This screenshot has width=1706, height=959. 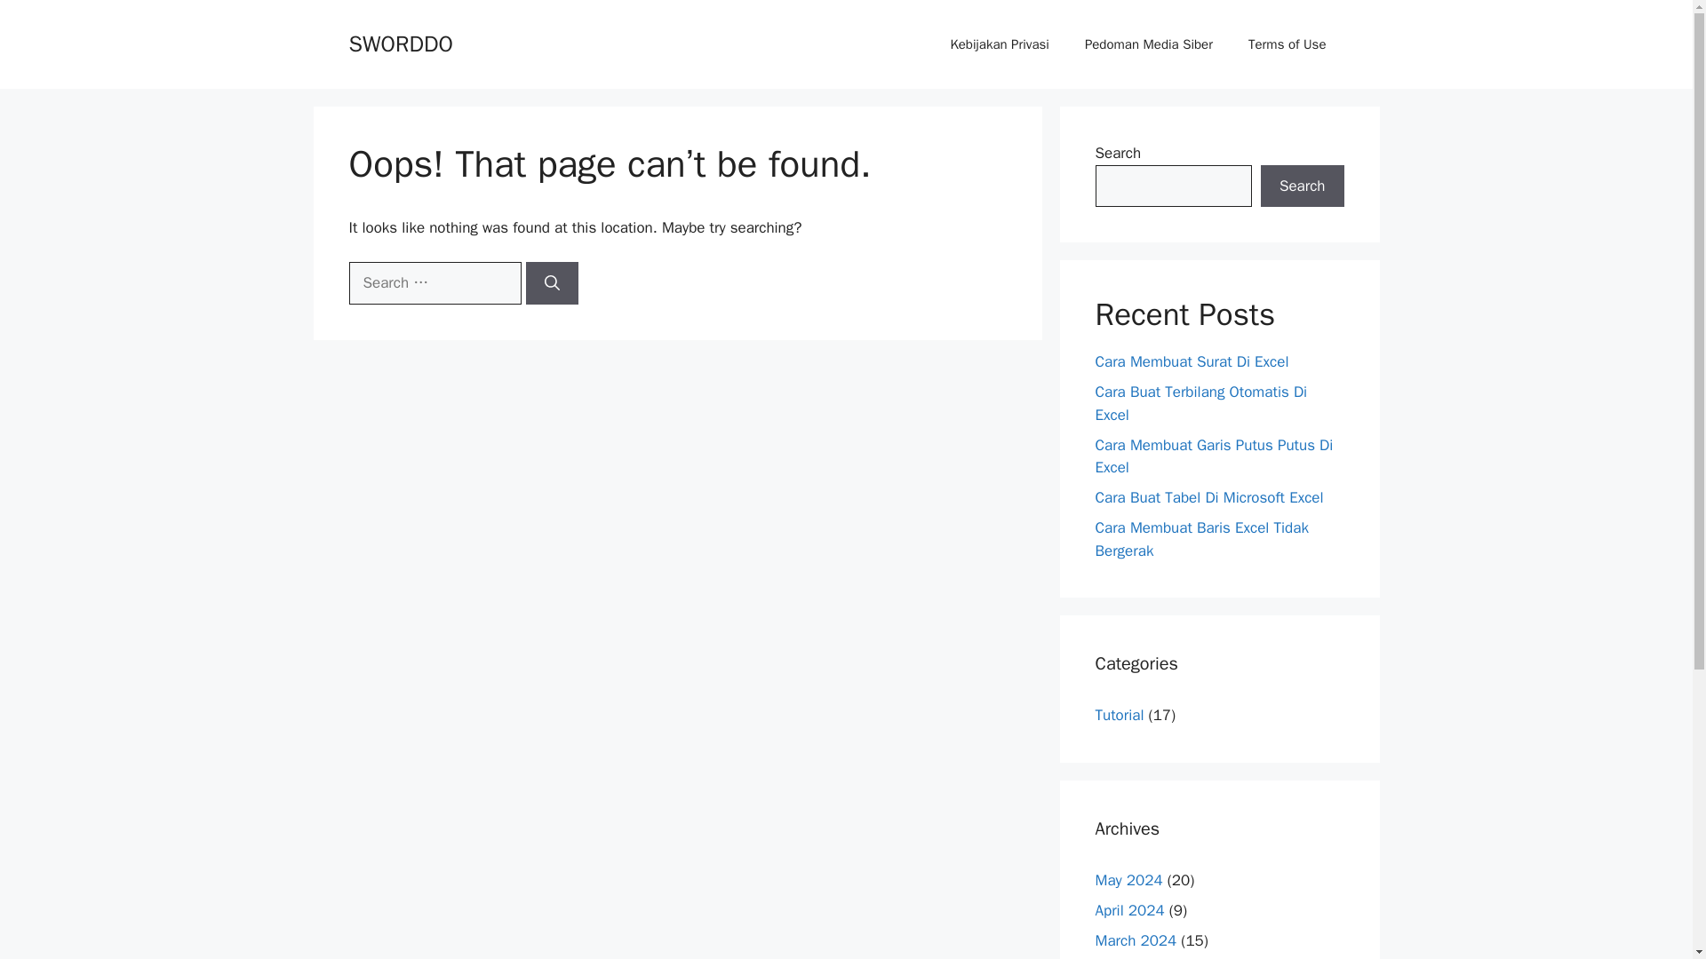 I want to click on Pedoman Media Siber, so click(x=1148, y=44).